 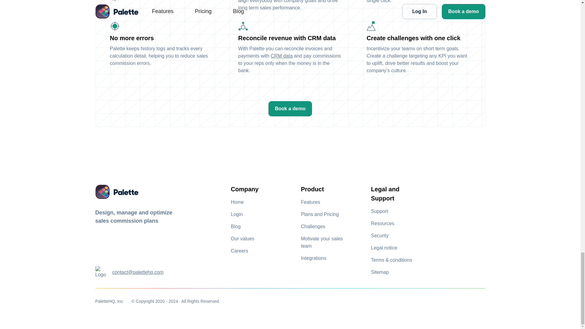 I want to click on CRM data, so click(x=282, y=56).